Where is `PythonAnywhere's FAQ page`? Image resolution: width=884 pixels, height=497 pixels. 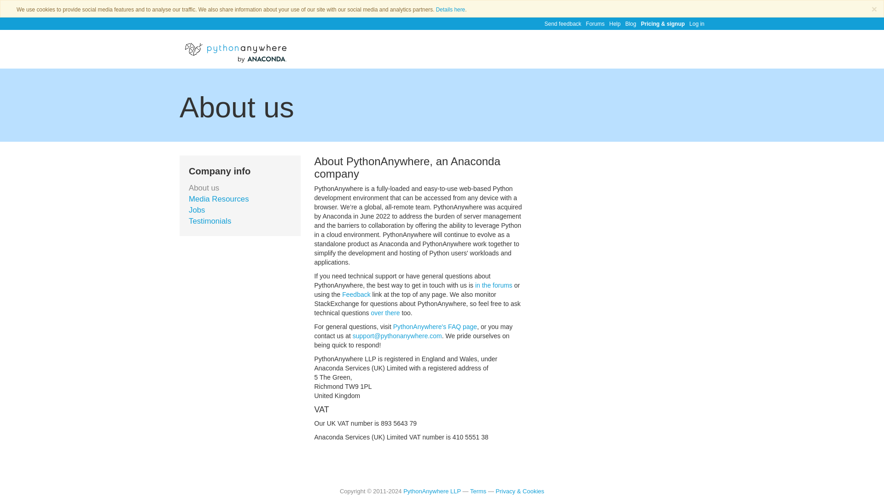
PythonAnywhere's FAQ page is located at coordinates (435, 327).